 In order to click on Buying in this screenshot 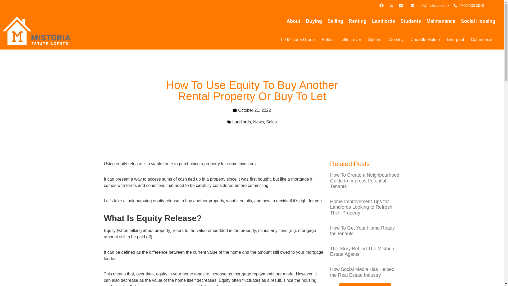, I will do `click(314, 21)`.